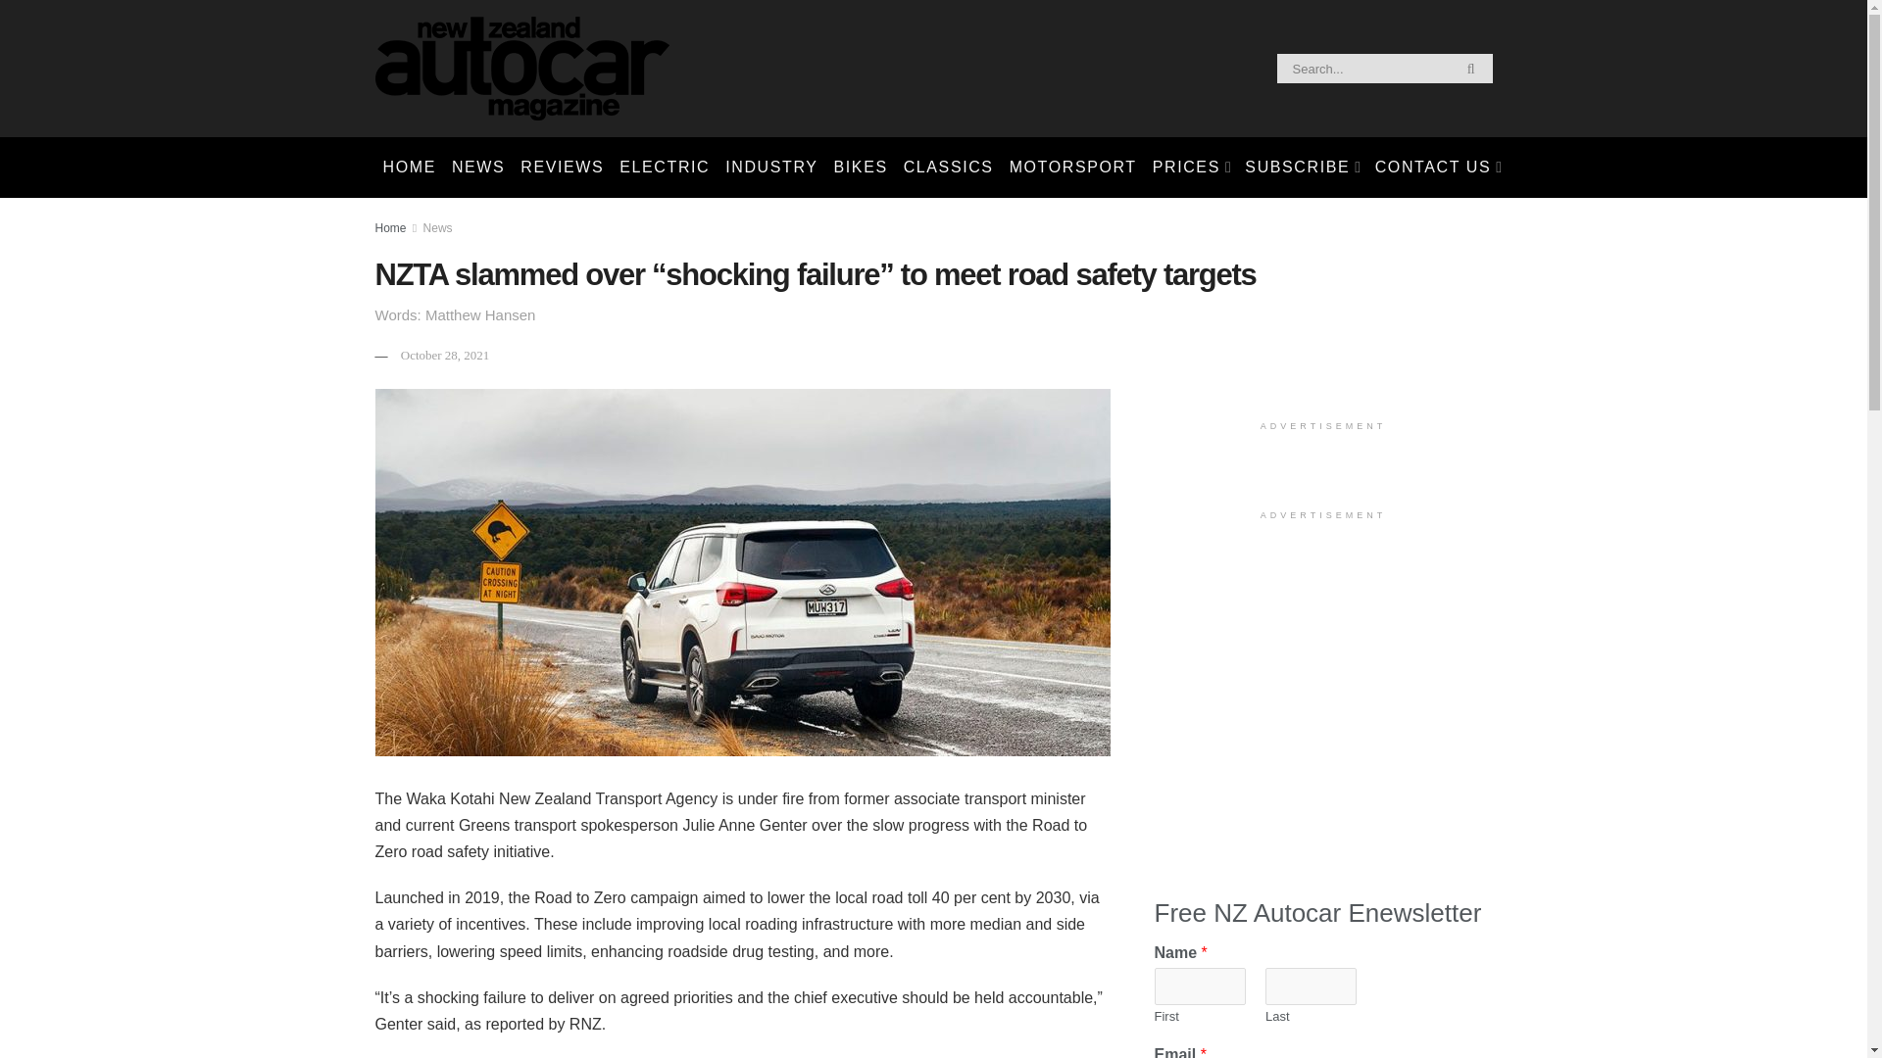 The height and width of the screenshot is (1058, 1882). What do you see at coordinates (562, 167) in the screenshot?
I see `REVIEWS` at bounding box center [562, 167].